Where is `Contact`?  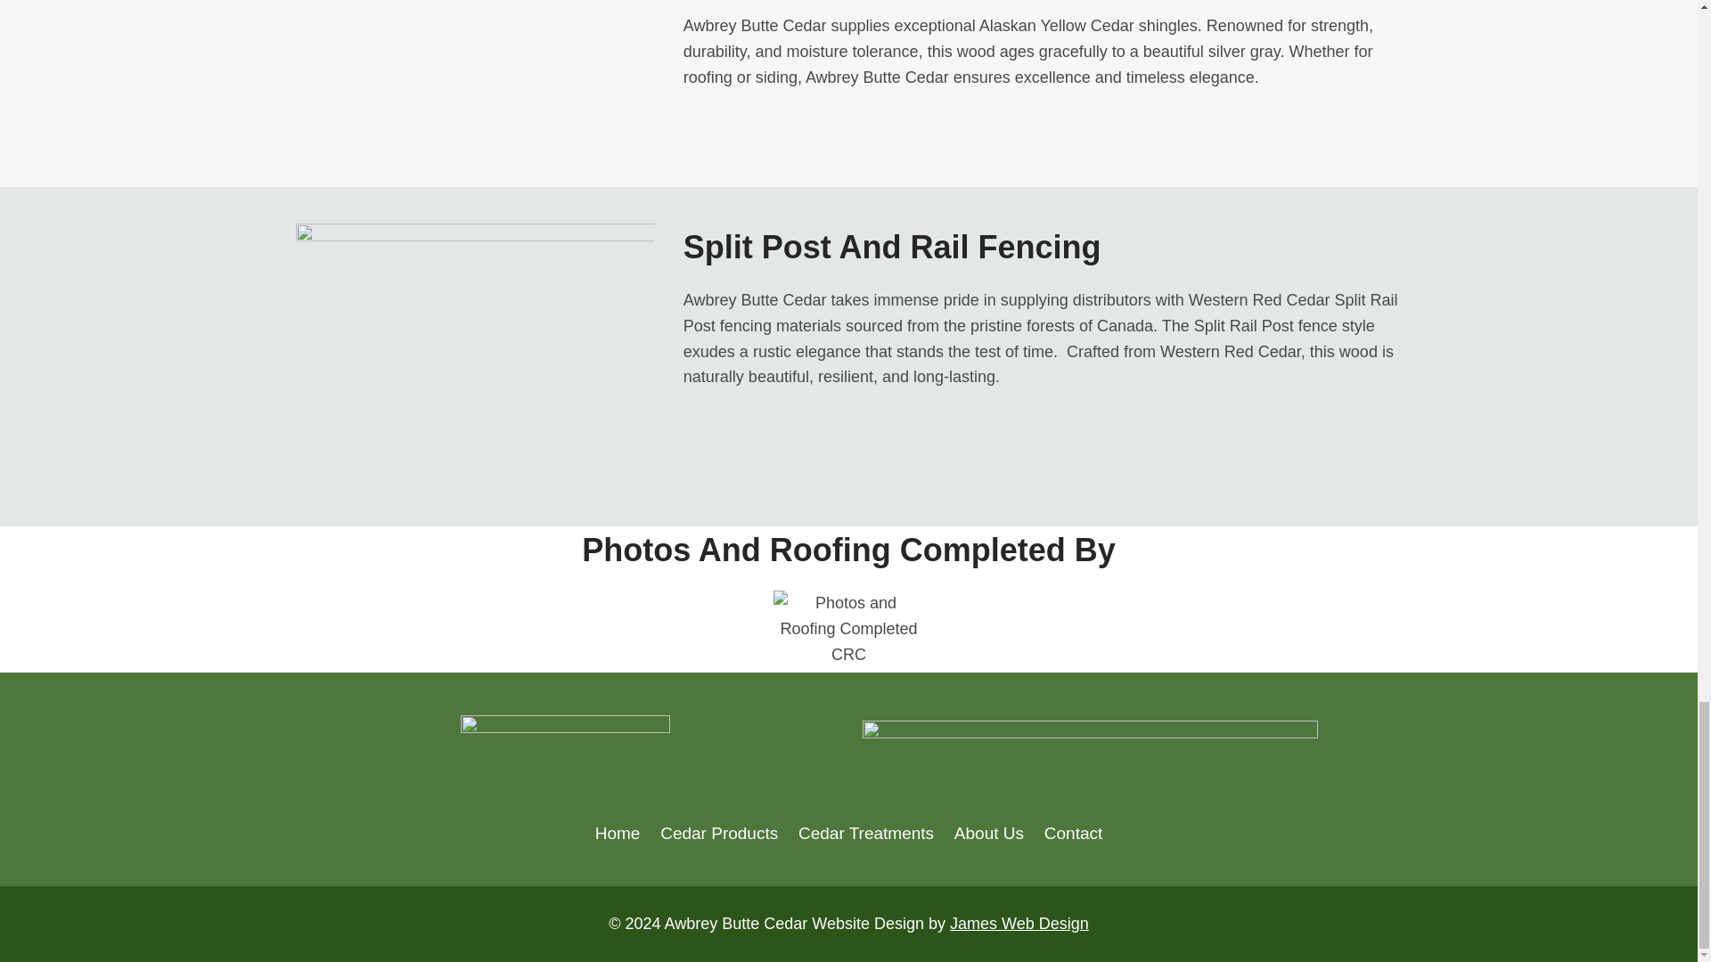
Contact is located at coordinates (1073, 833).